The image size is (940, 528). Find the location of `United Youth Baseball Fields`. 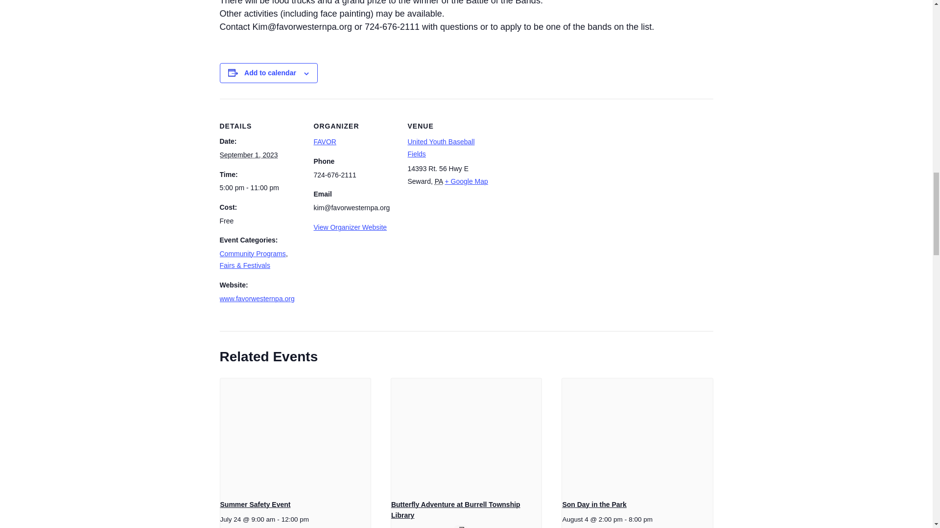

United Youth Baseball Fields is located at coordinates (441, 148).